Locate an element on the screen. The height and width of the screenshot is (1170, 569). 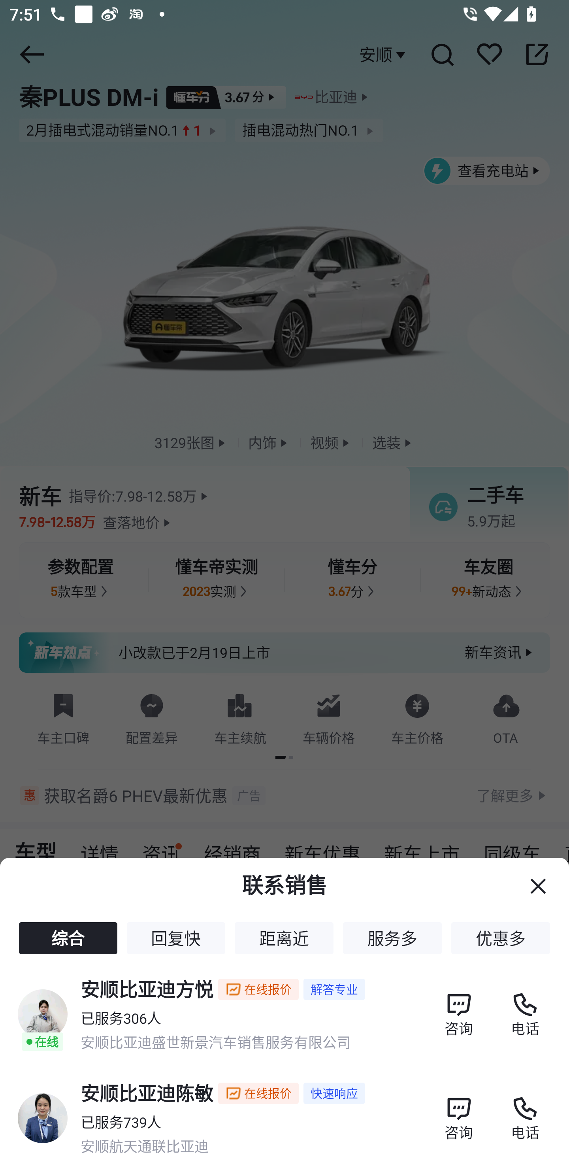
 电话 is located at coordinates (525, 1111).